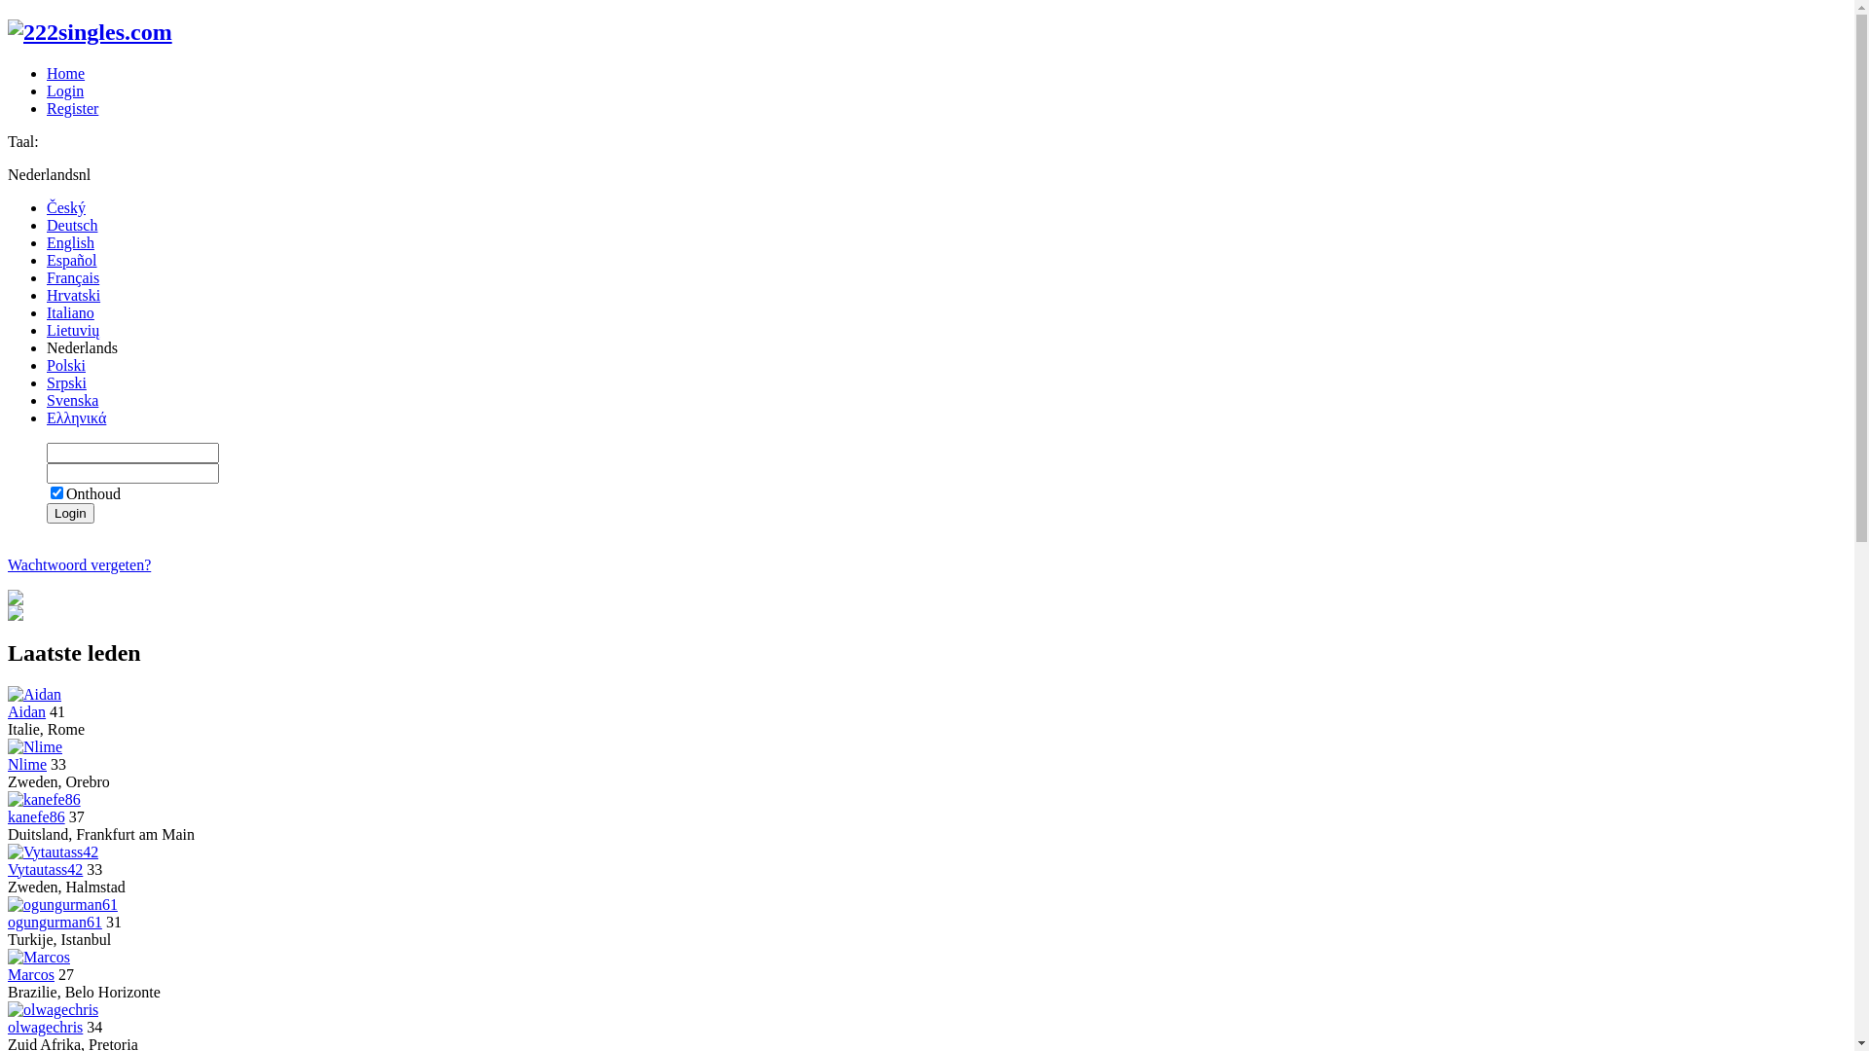 The height and width of the screenshot is (1051, 1869). I want to click on Login, so click(65, 91).